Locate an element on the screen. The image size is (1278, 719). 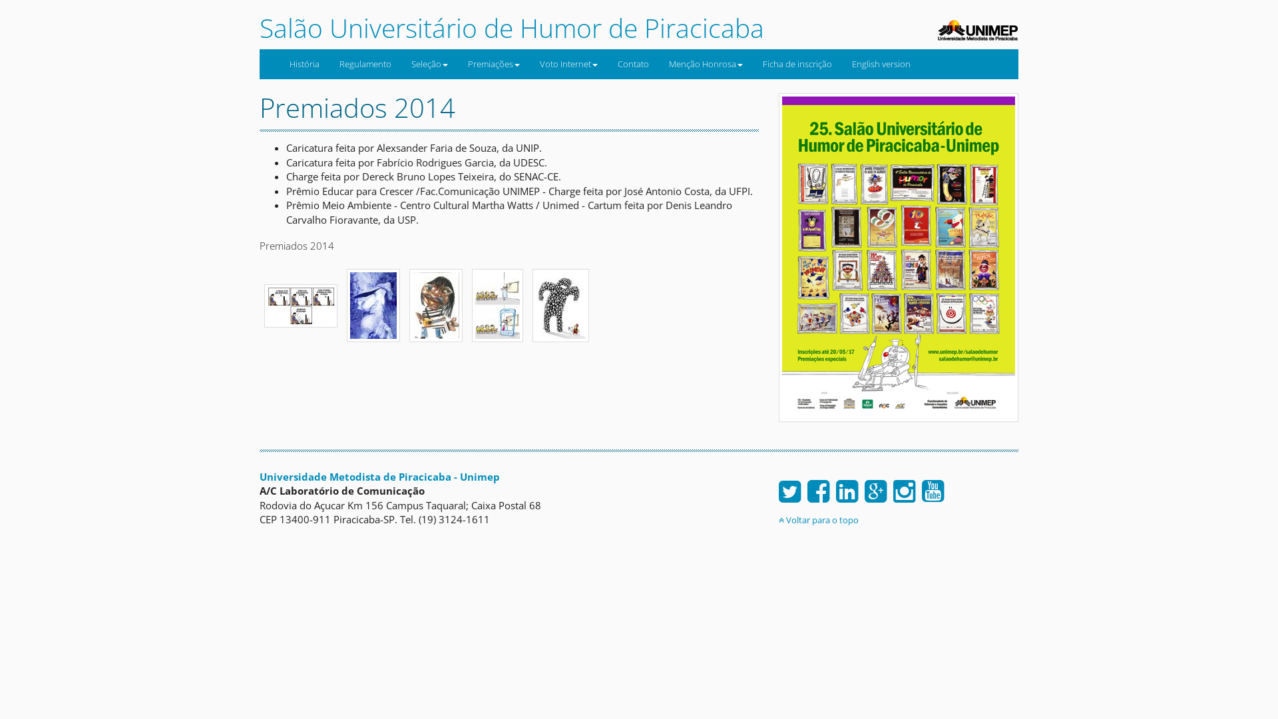
Premiados 2014 is located at coordinates (560, 304).